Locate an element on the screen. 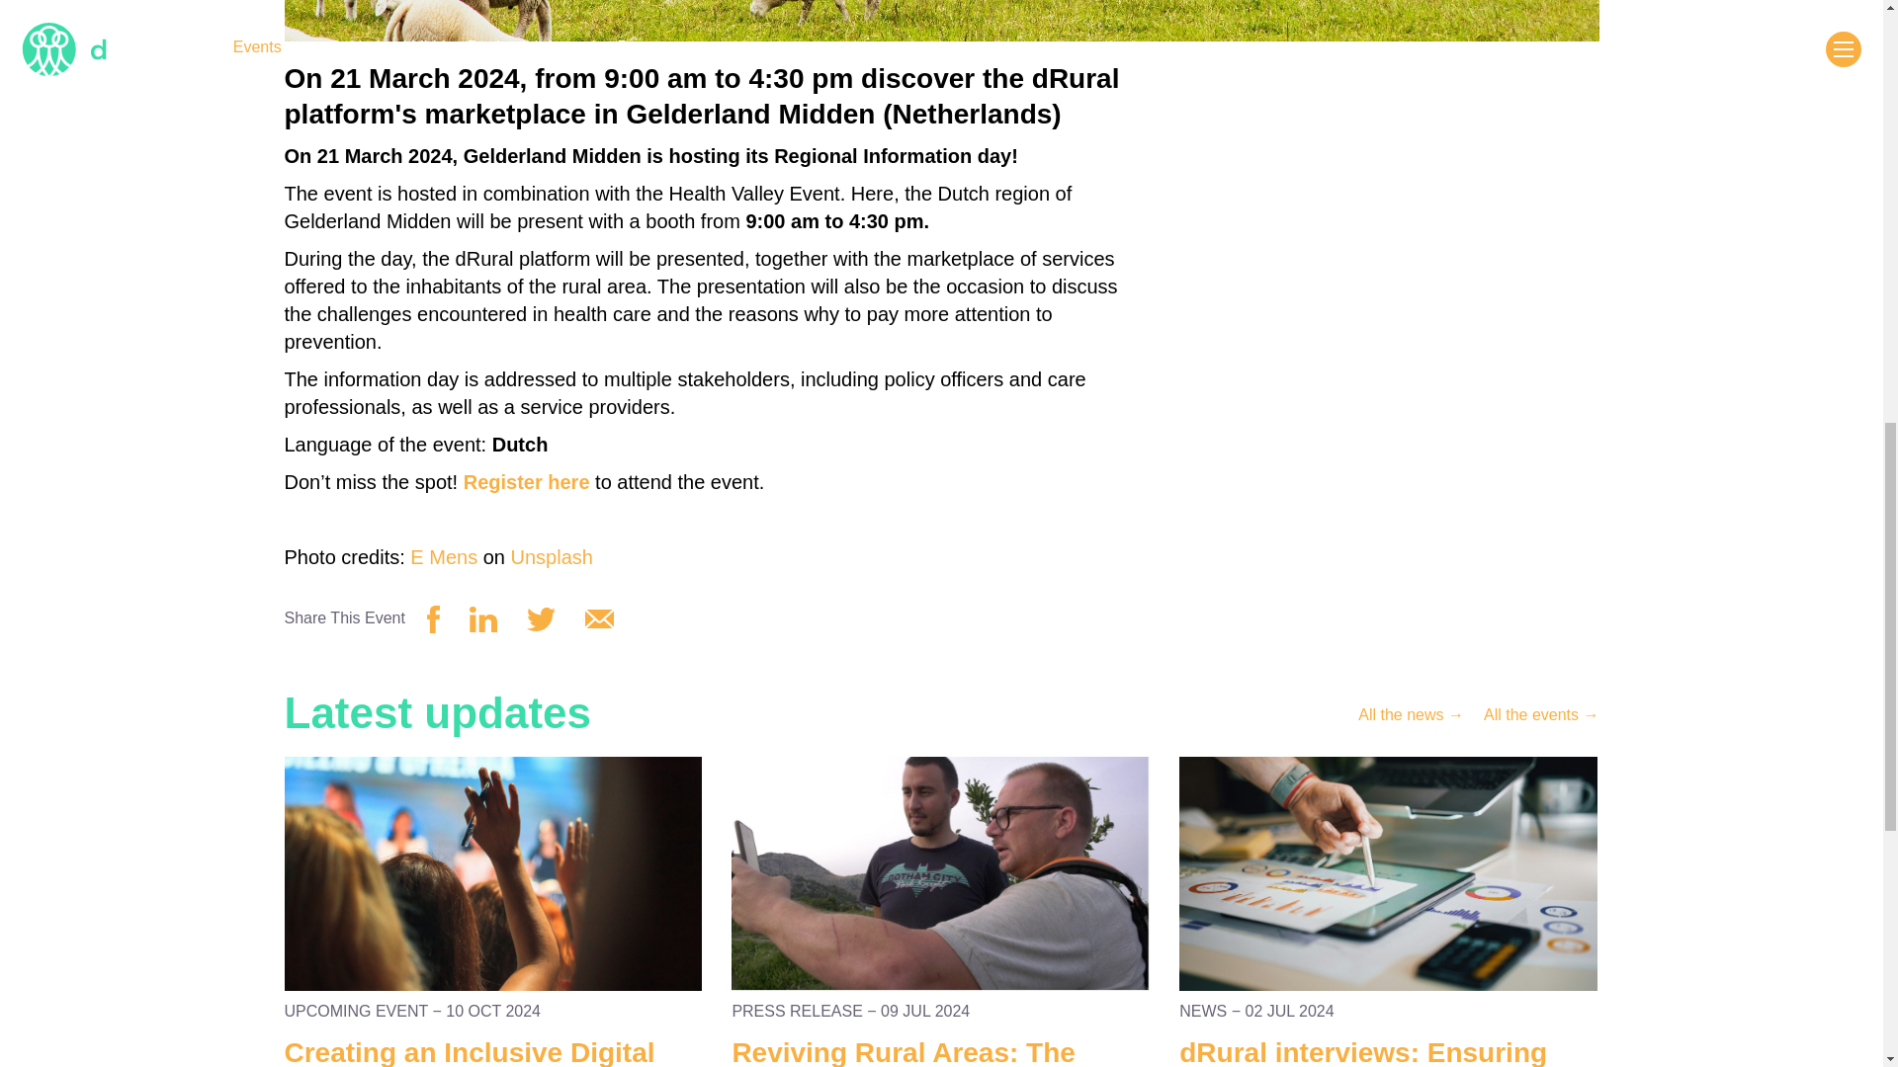 Image resolution: width=1898 pixels, height=1067 pixels. Twitter is located at coordinates (542, 618).